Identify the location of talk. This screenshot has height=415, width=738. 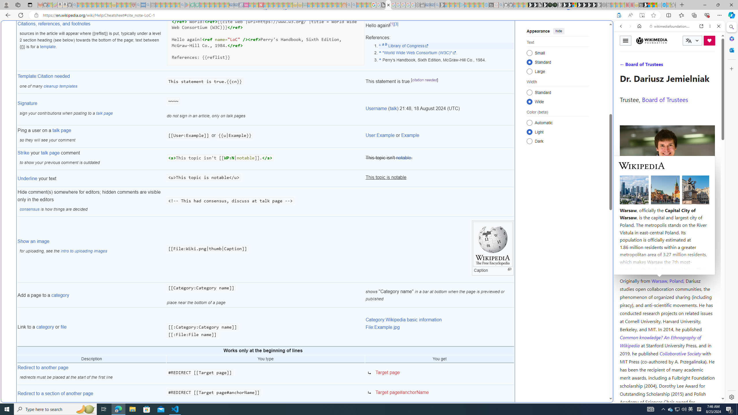
(393, 108).